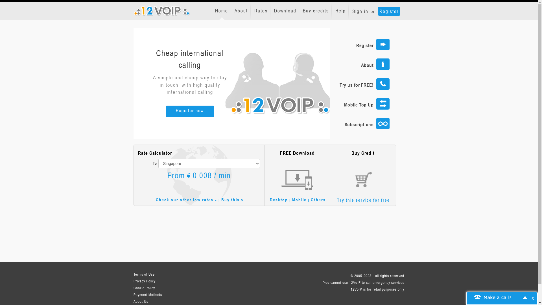 This screenshot has height=305, width=542. What do you see at coordinates (298, 171) in the screenshot?
I see `FREE Download` at bounding box center [298, 171].